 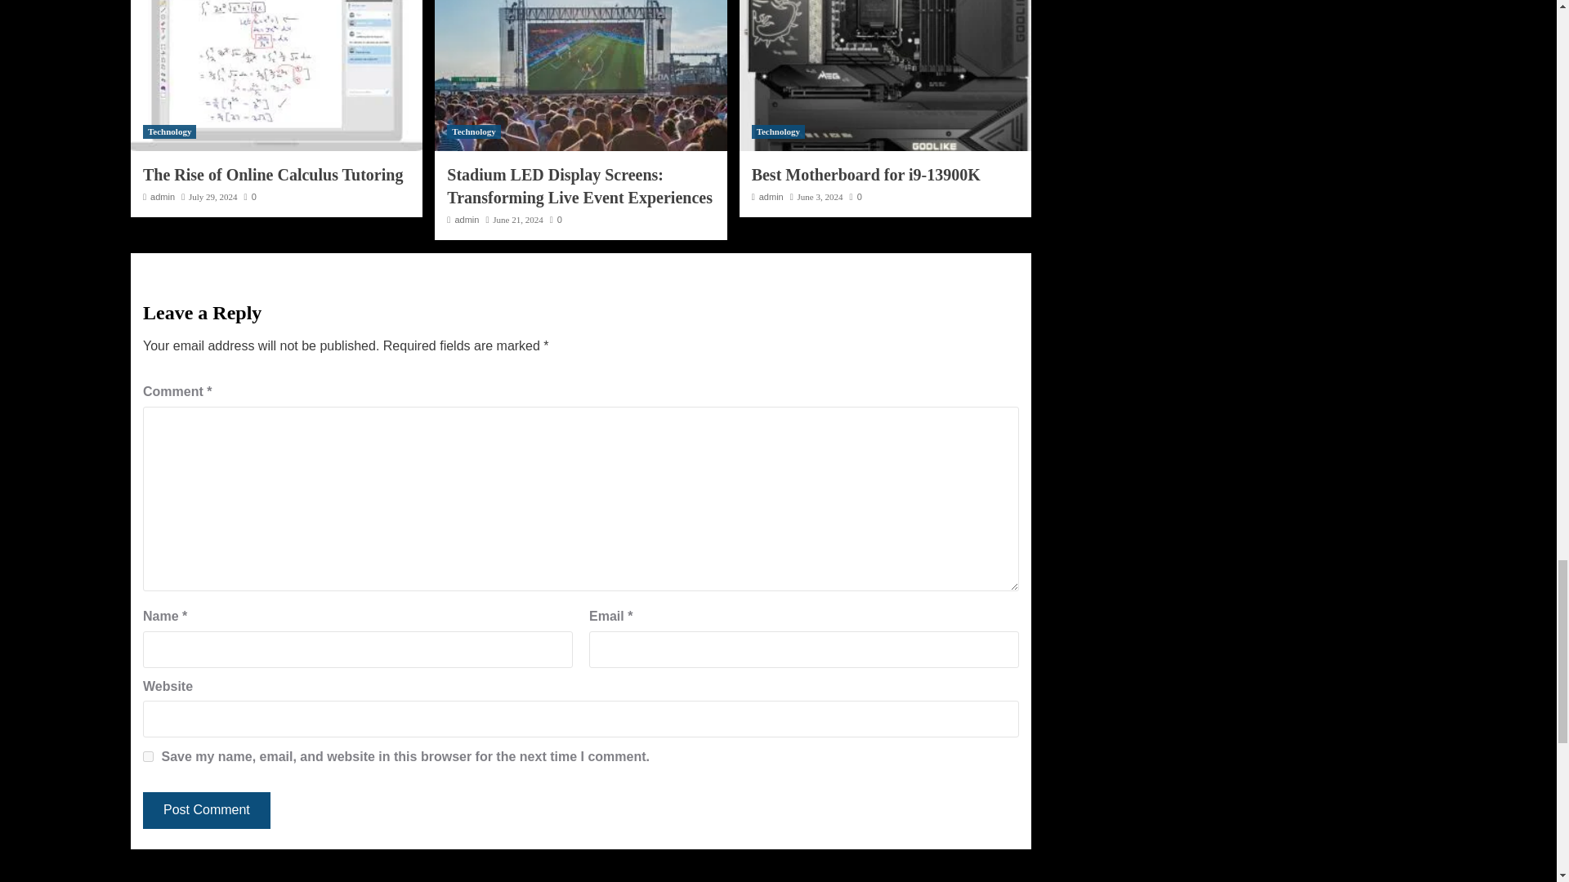 I want to click on June 21, 2024, so click(x=517, y=220).